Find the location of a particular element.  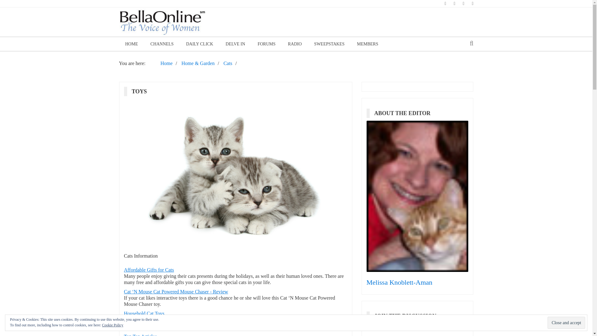

RADIO is located at coordinates (295, 44).